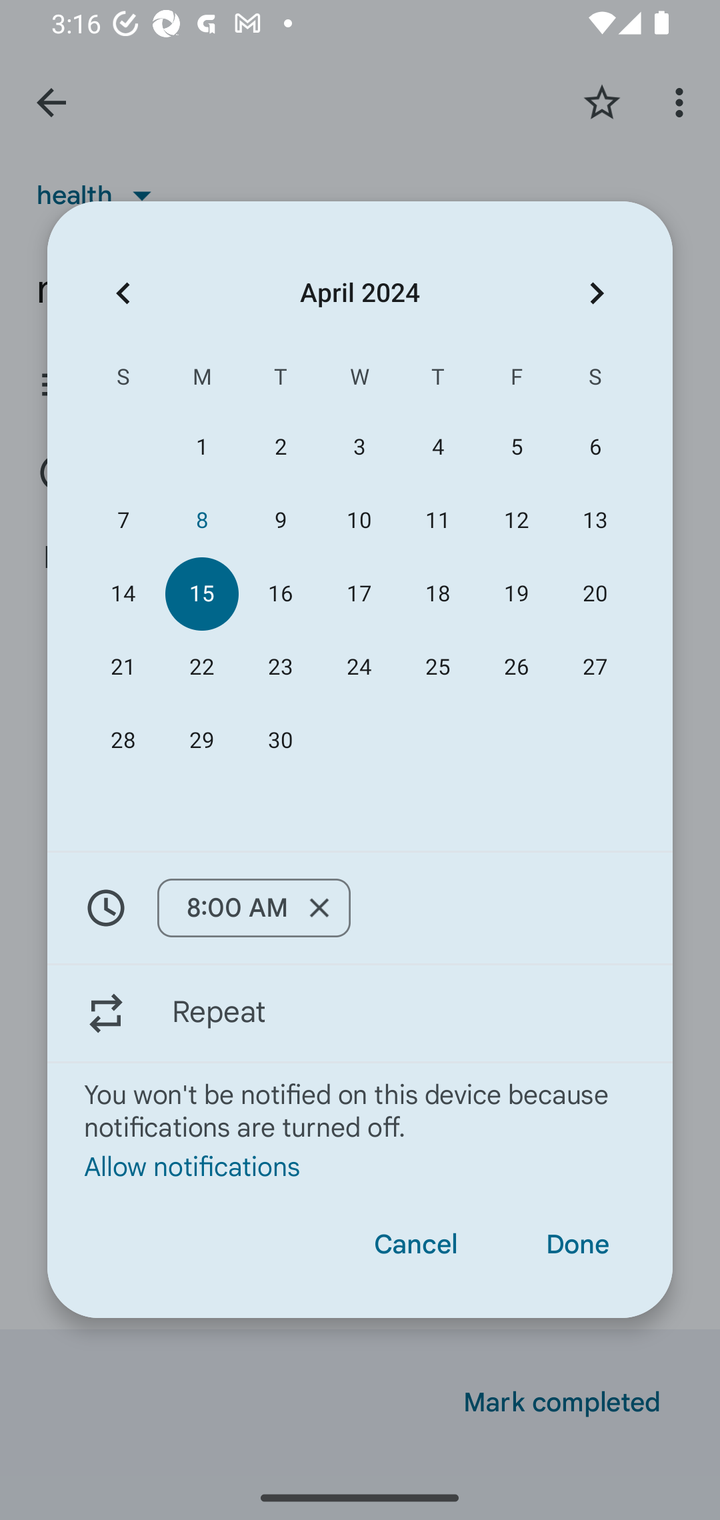  Describe the element at coordinates (201, 667) in the screenshot. I see `22 22 April 2024` at that location.